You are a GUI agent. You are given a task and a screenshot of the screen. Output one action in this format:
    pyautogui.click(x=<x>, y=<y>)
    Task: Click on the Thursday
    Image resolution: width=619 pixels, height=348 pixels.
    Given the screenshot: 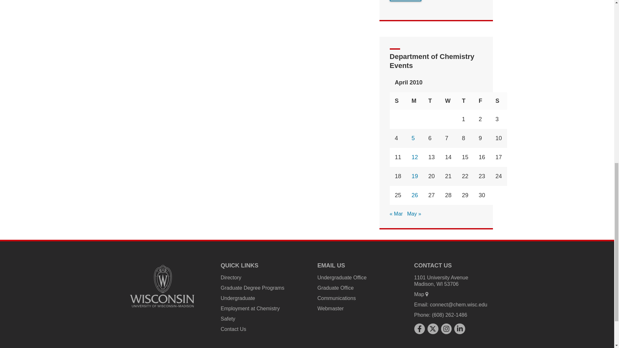 What is the action you would take?
    pyautogui.click(x=465, y=101)
    